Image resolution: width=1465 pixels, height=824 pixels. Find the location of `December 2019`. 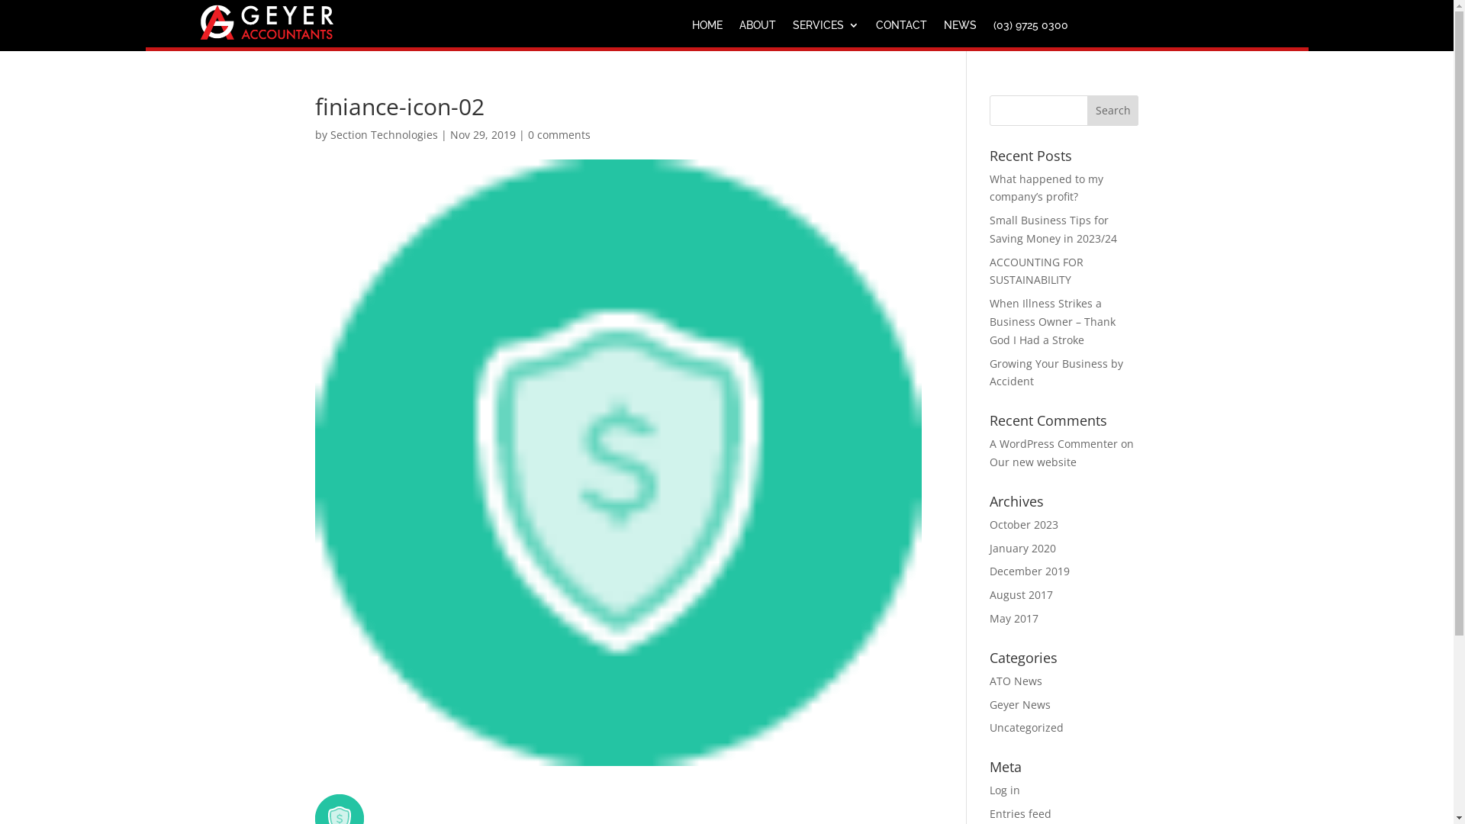

December 2019 is located at coordinates (1030, 571).